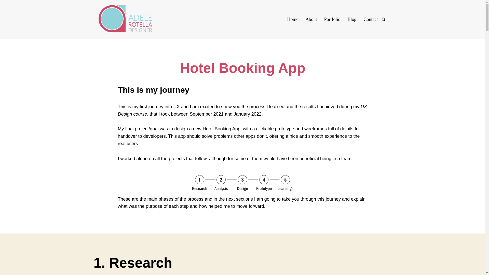 Image resolution: width=489 pixels, height=275 pixels. What do you see at coordinates (311, 19) in the screenshot?
I see `About` at bounding box center [311, 19].